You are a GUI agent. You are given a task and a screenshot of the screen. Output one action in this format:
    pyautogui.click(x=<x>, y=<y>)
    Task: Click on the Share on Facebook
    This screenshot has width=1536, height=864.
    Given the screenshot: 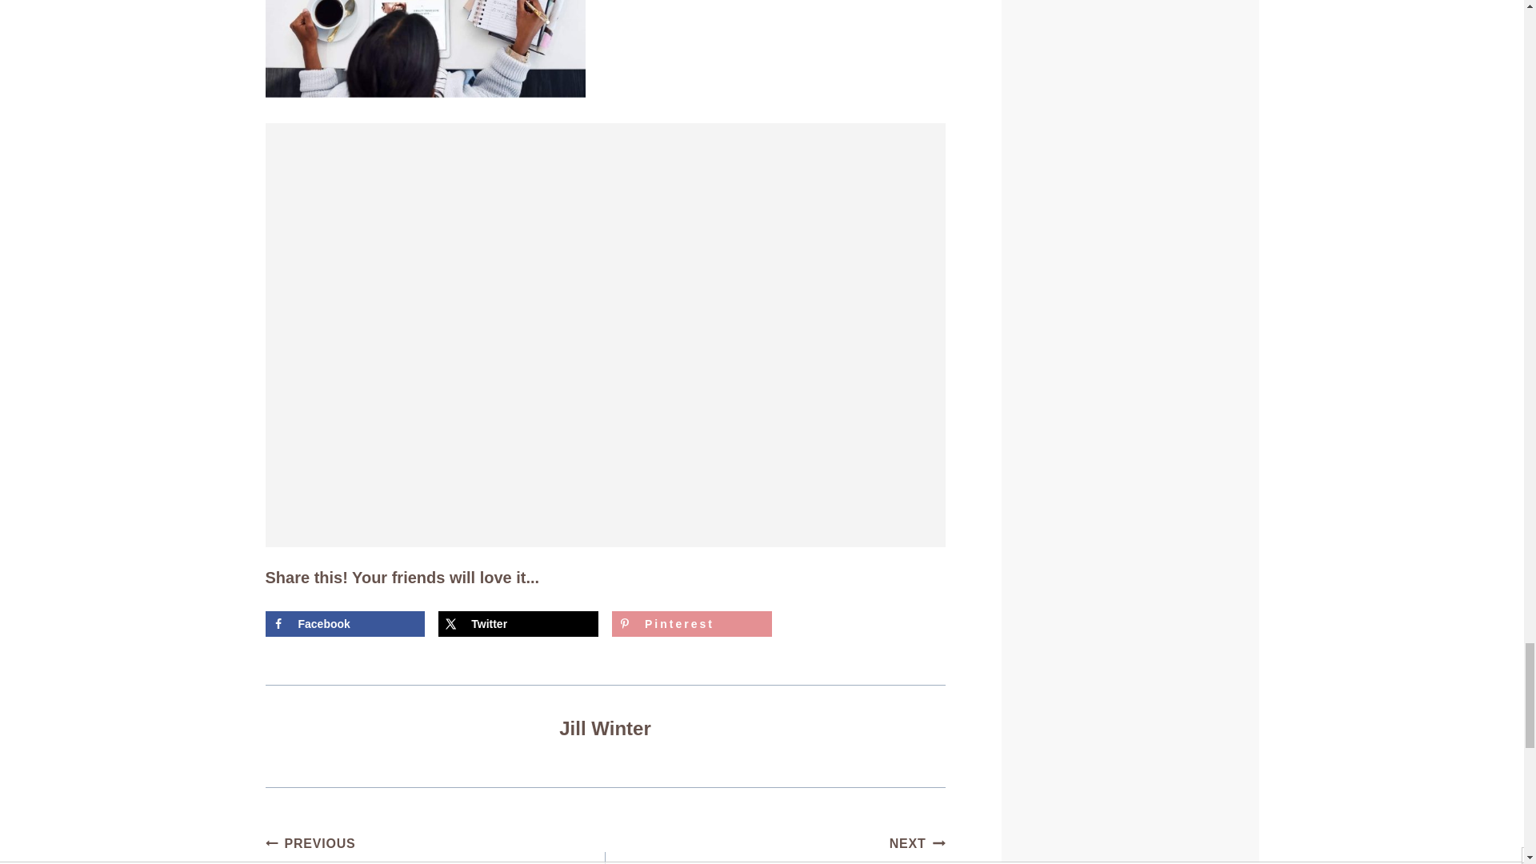 What is the action you would take?
    pyautogui.click(x=346, y=623)
    